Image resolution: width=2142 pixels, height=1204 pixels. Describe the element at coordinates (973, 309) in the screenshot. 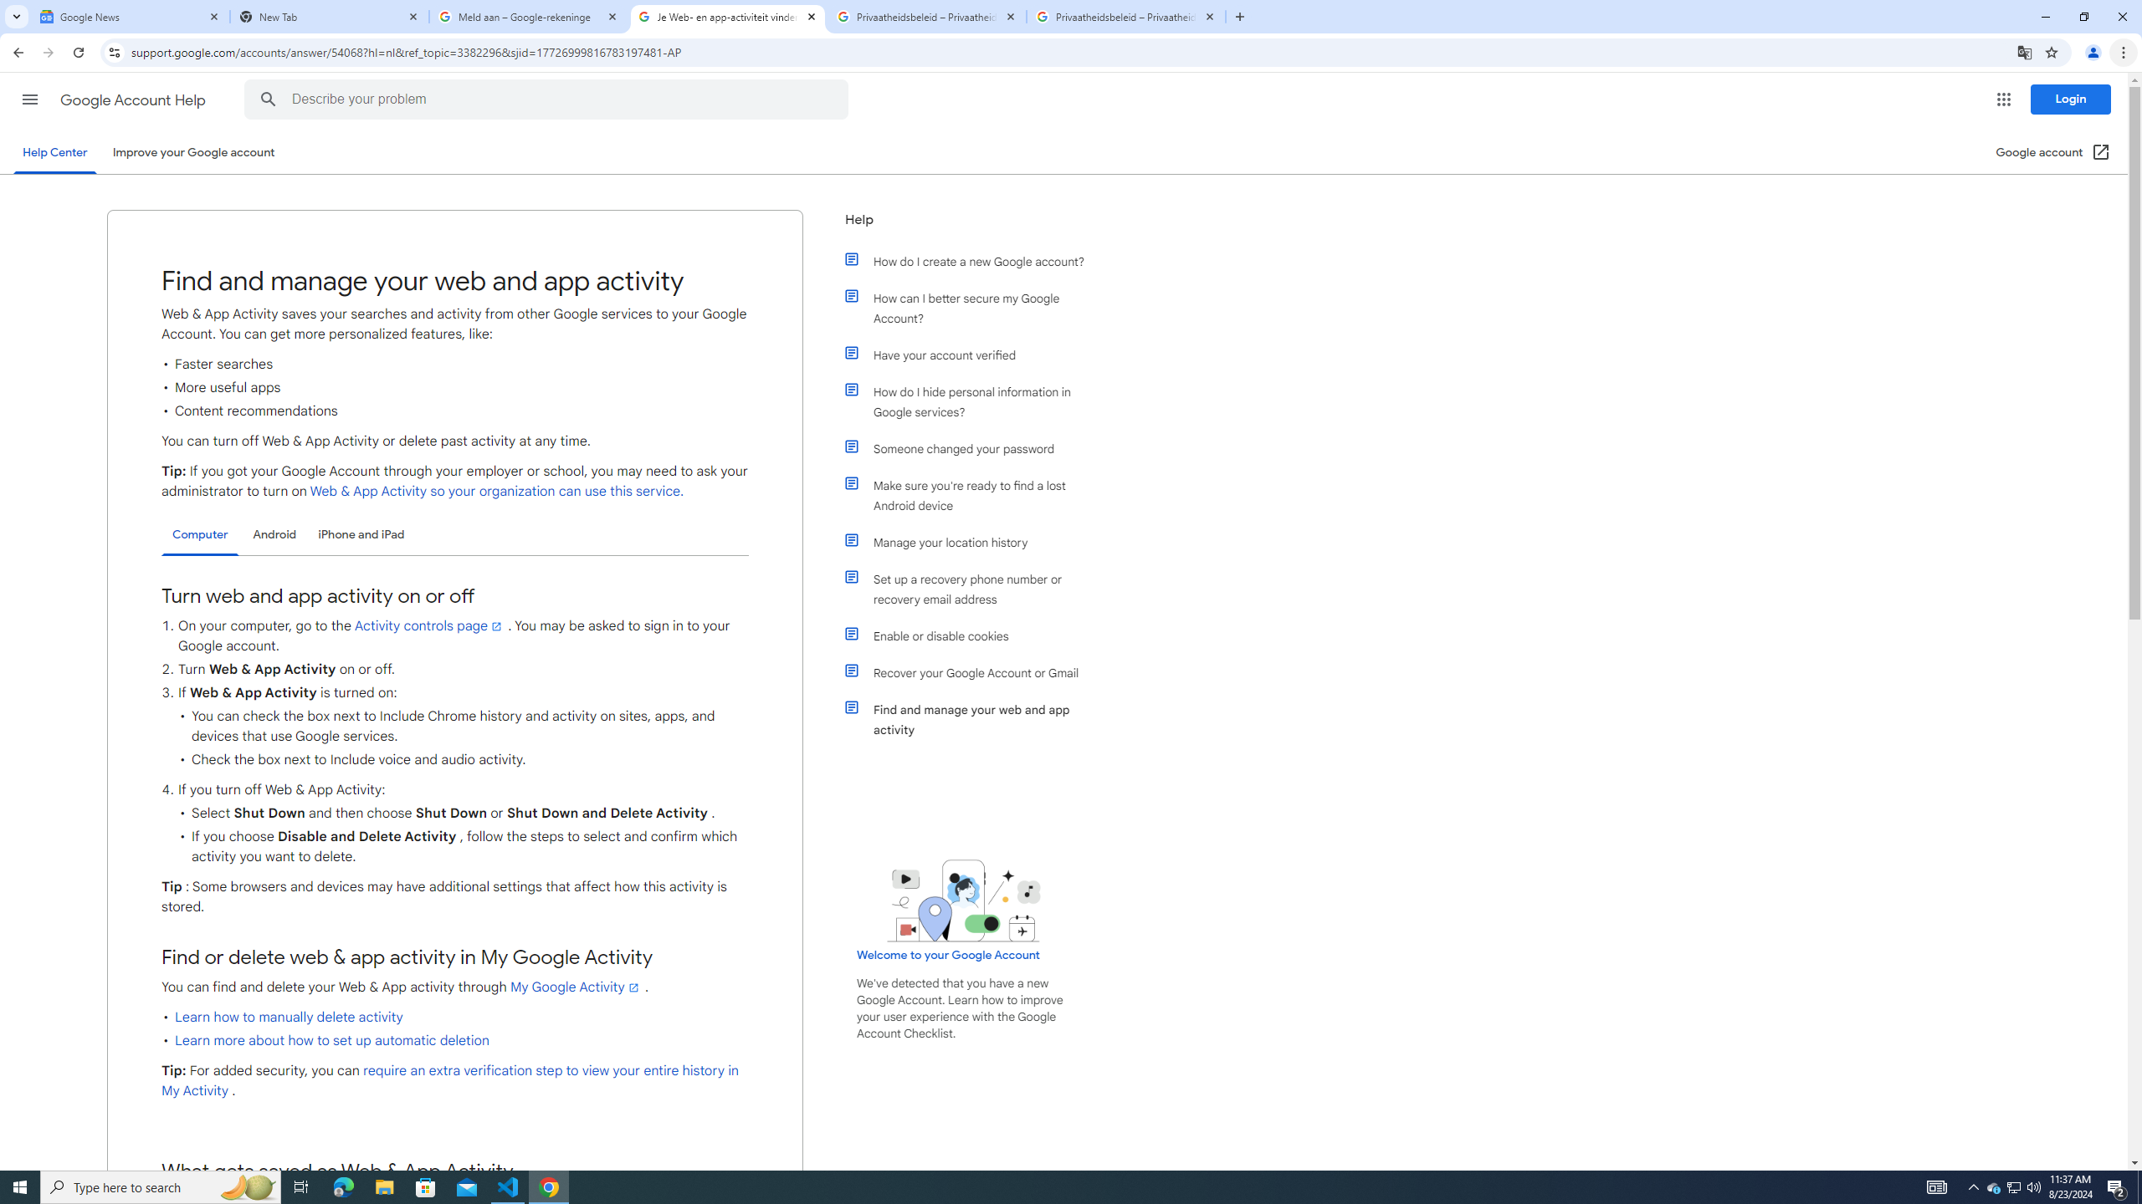

I see `How can I better secure my Google Account?` at that location.